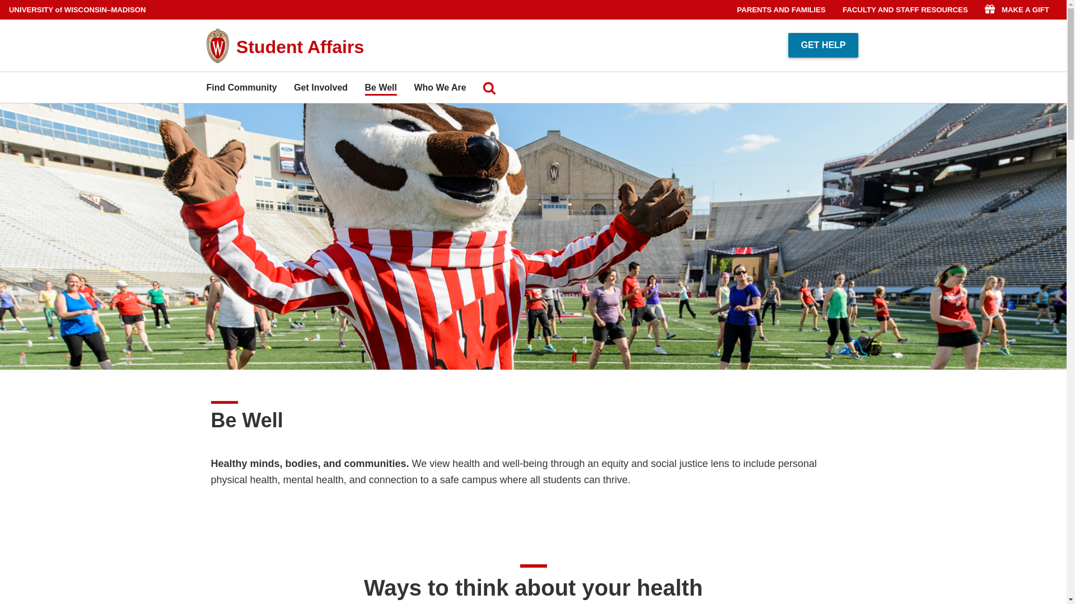  Describe the element at coordinates (320, 87) in the screenshot. I see `Get Involved` at that location.